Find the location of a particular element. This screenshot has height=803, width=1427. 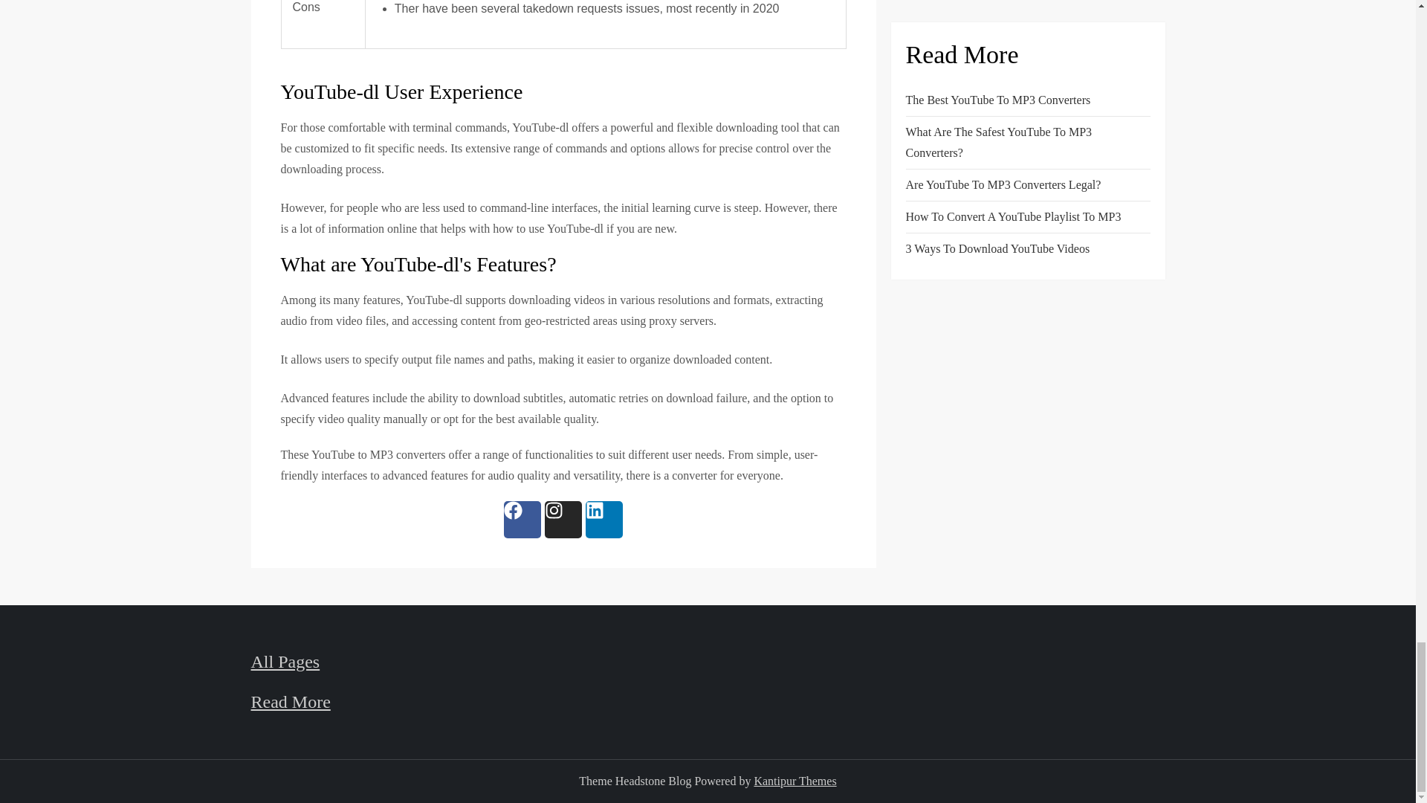

All Pages is located at coordinates (285, 661).